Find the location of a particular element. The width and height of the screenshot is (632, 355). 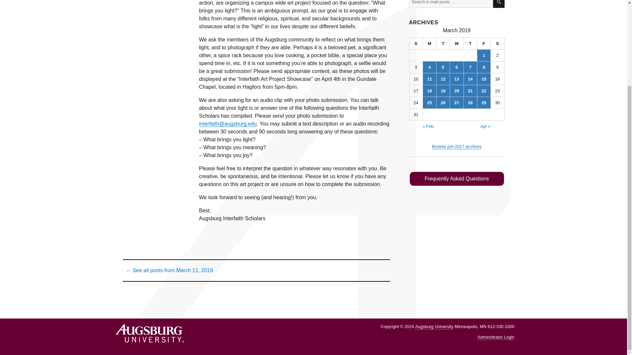

Frequently Asked Questions is located at coordinates (457, 179).